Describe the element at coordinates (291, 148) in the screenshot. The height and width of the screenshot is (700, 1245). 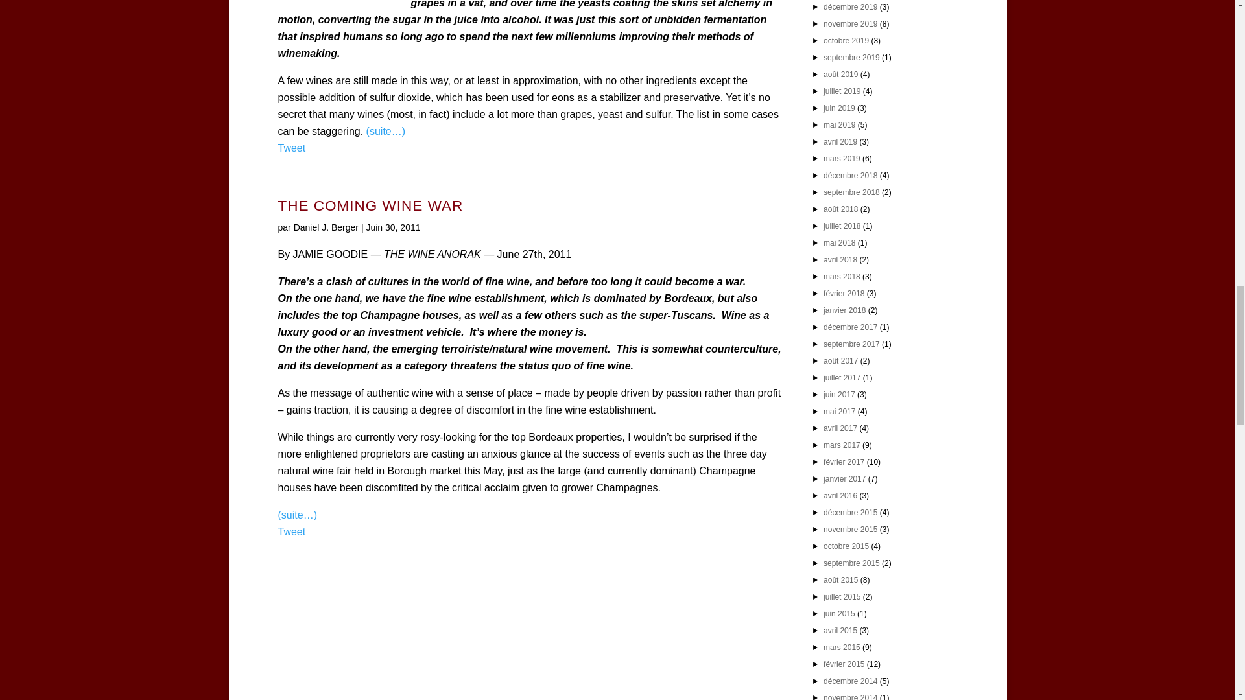
I see `Tweet` at that location.